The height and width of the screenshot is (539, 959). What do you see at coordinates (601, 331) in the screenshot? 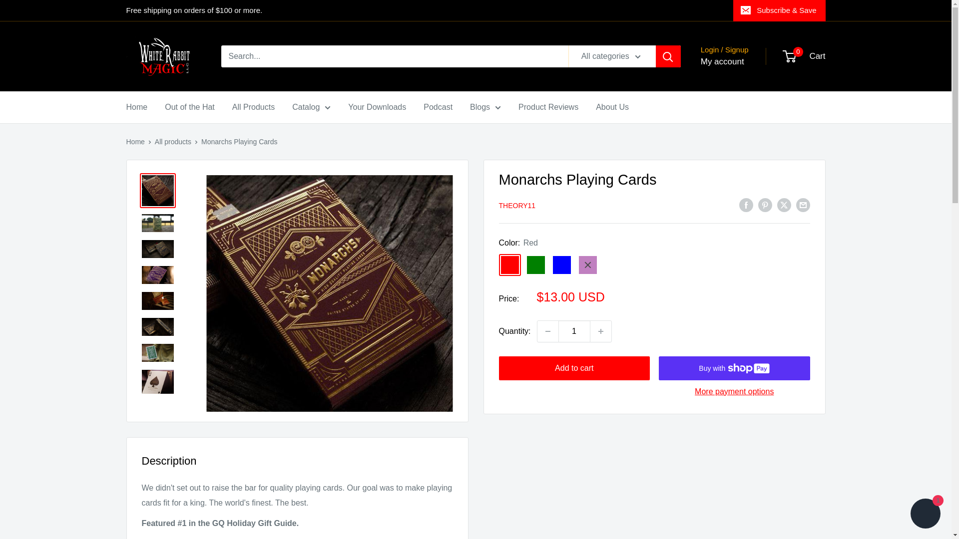
I see `Increase quantity by 1` at bounding box center [601, 331].